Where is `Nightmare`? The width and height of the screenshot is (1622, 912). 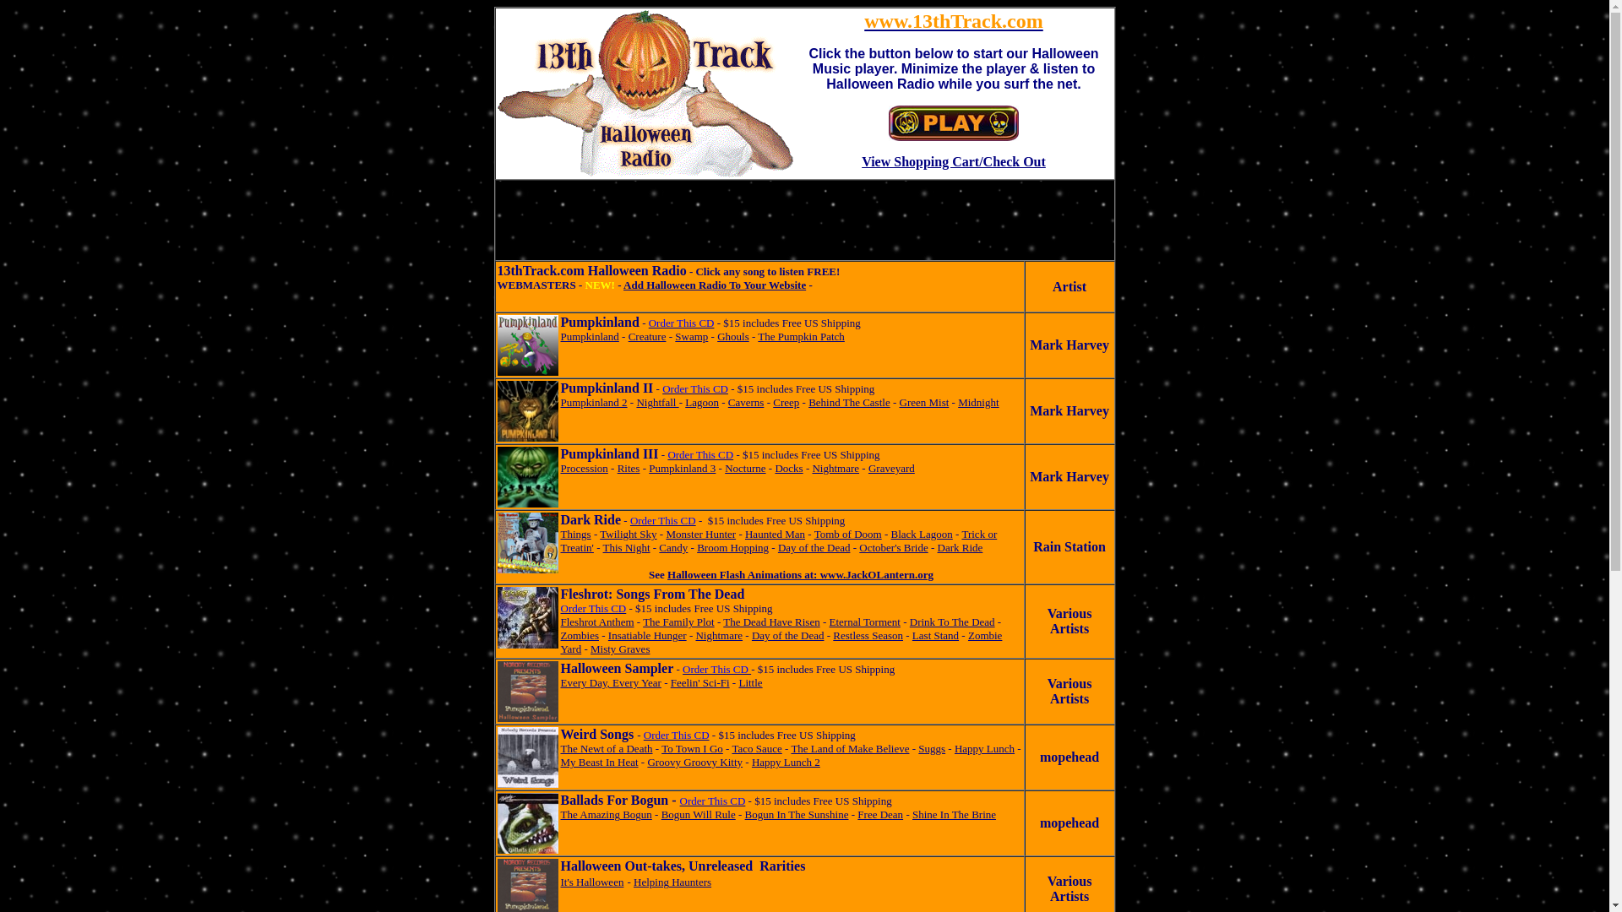
Nightmare is located at coordinates (835, 468).